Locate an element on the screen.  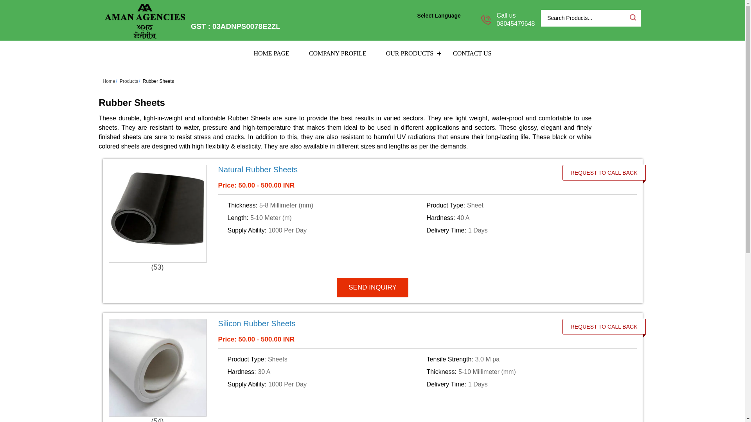
Home is located at coordinates (108, 81).